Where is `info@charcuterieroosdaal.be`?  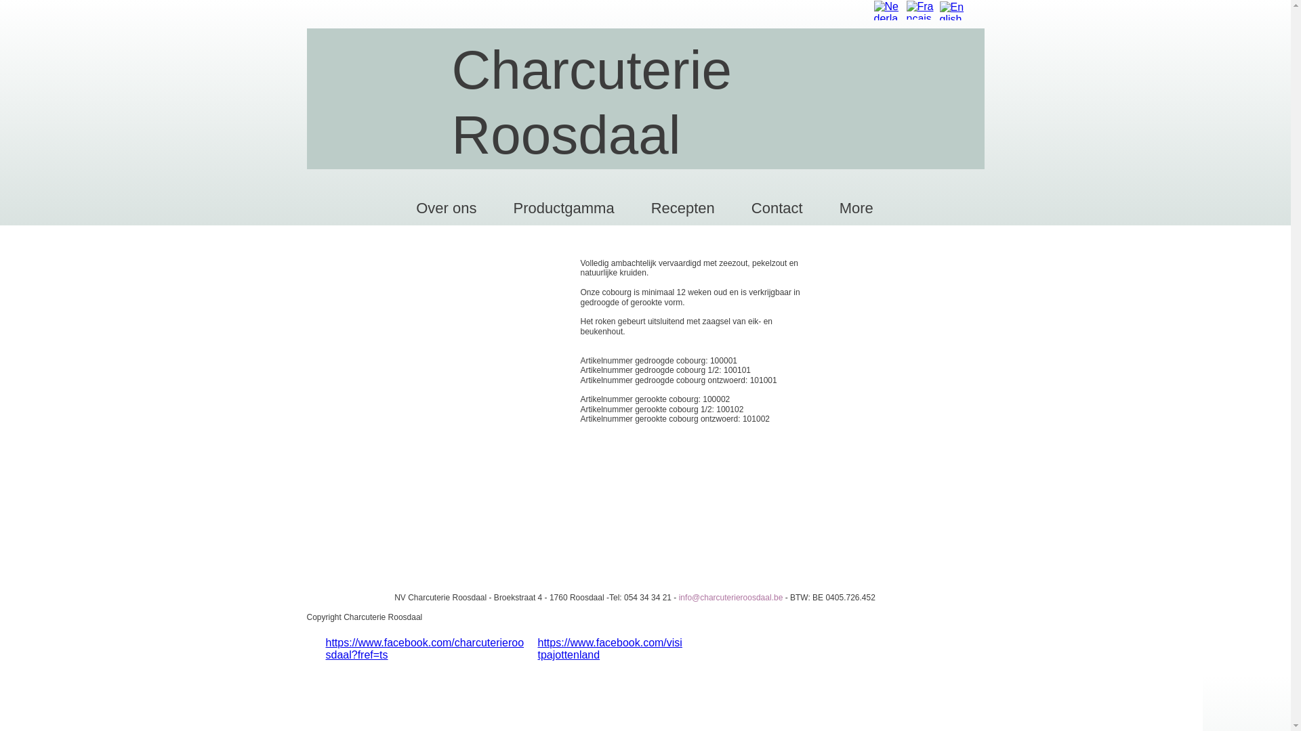
info@charcuterieroosdaal.be is located at coordinates (731, 598).